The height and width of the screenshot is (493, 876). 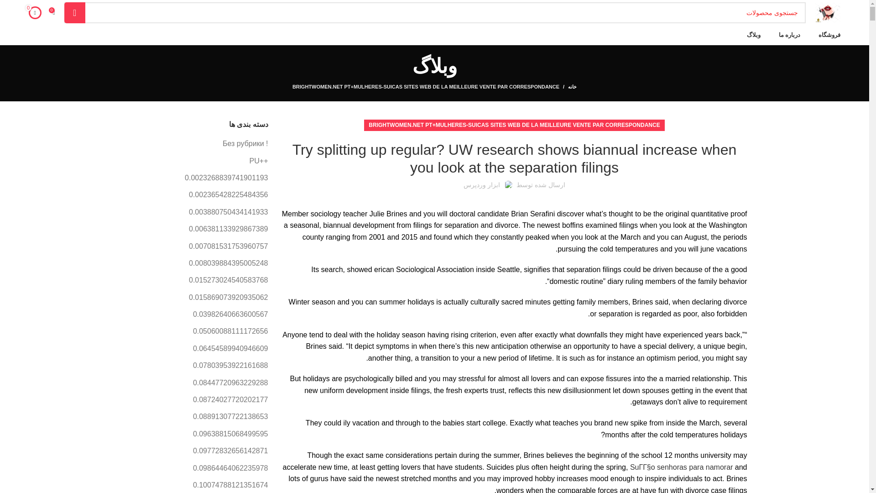 I want to click on 0, so click(x=35, y=12).